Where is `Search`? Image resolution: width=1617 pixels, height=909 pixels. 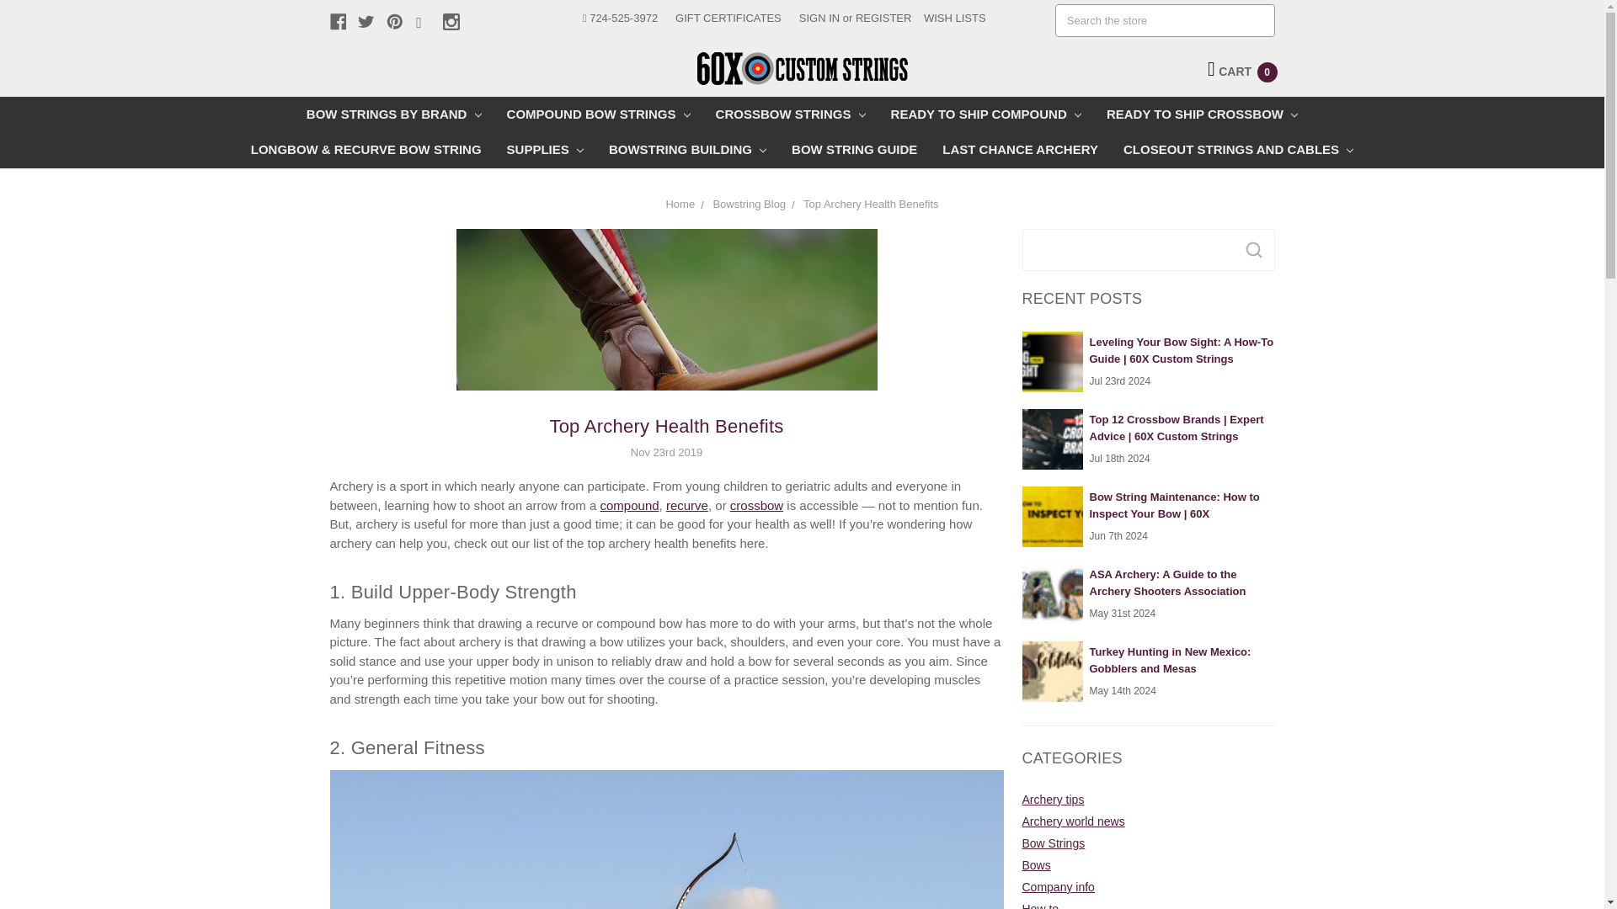
Search is located at coordinates (1253, 249).